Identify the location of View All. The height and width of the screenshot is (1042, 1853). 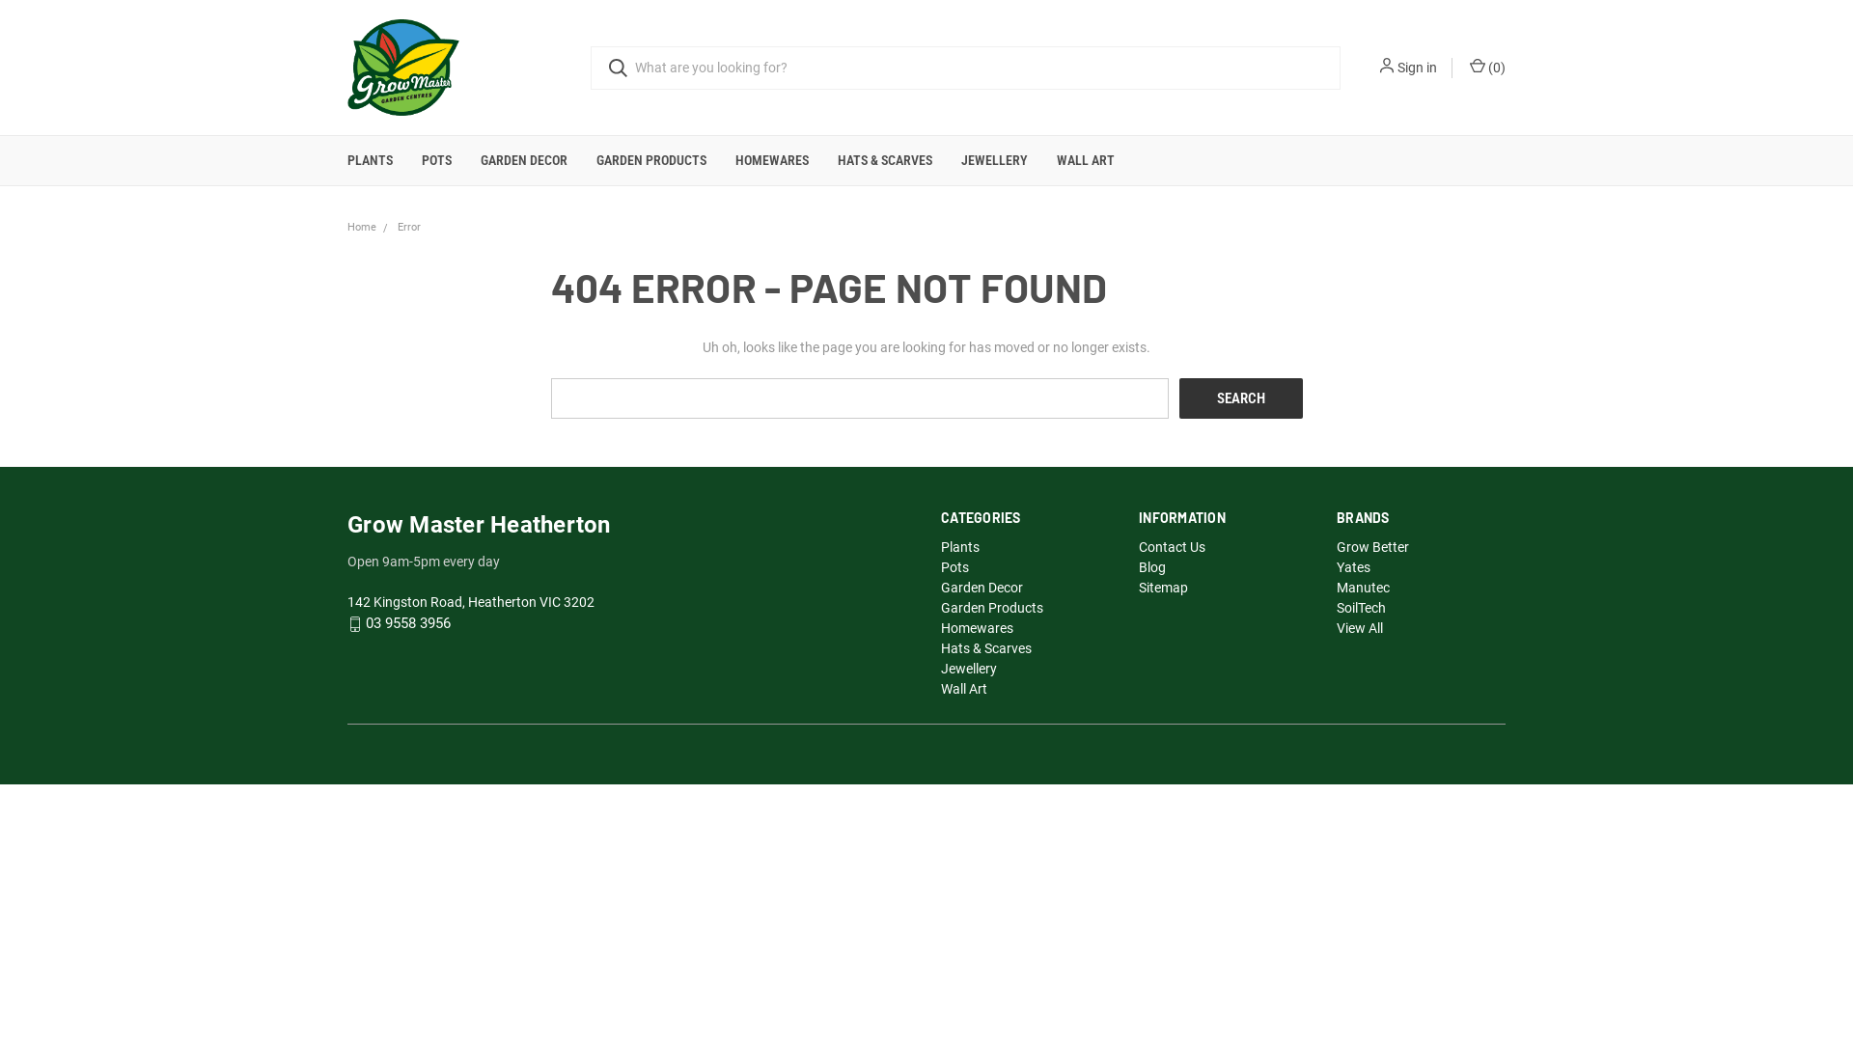
(1360, 628).